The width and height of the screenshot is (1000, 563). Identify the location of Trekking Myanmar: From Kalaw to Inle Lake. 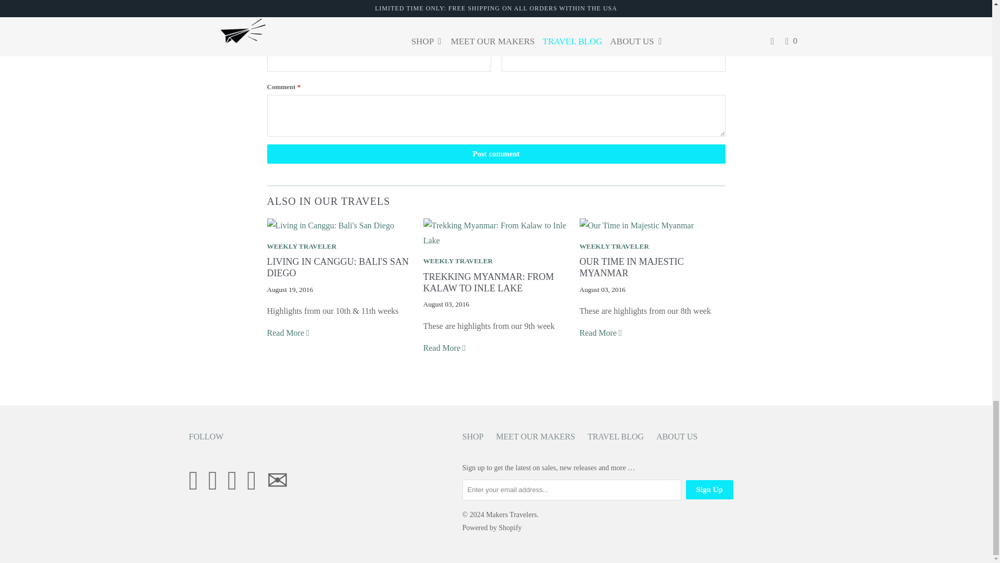
(489, 282).